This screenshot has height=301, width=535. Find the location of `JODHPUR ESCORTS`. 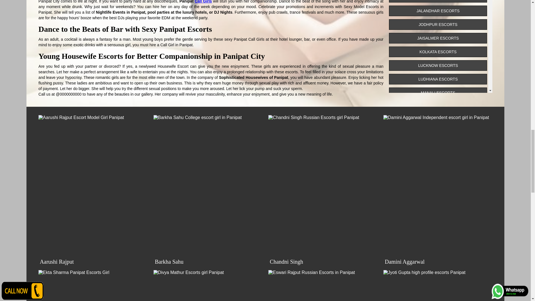

JODHPUR ESCORTS is located at coordinates (438, 25).